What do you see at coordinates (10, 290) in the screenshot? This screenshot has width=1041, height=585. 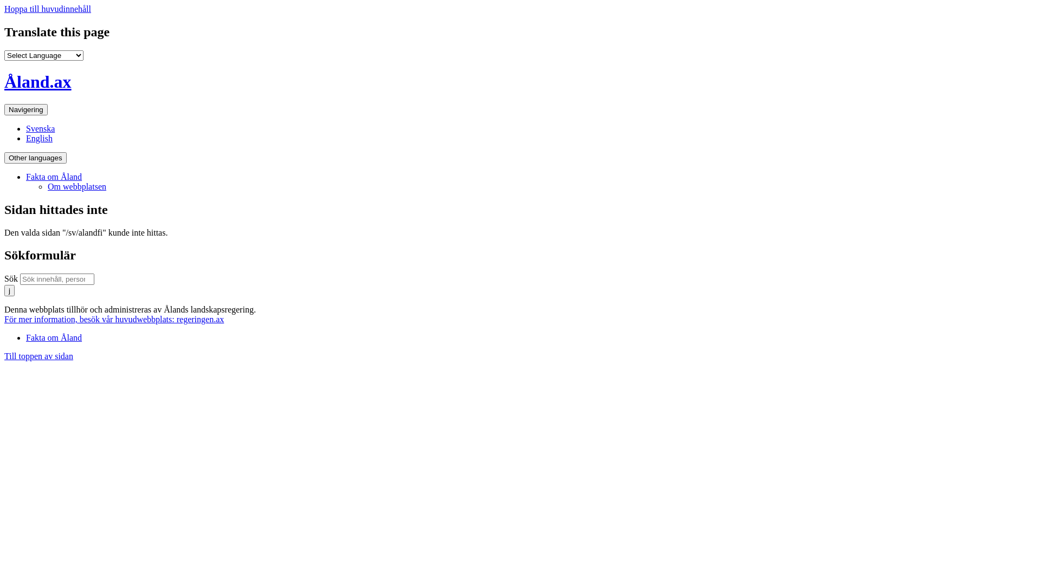 I see `j` at bounding box center [10, 290].